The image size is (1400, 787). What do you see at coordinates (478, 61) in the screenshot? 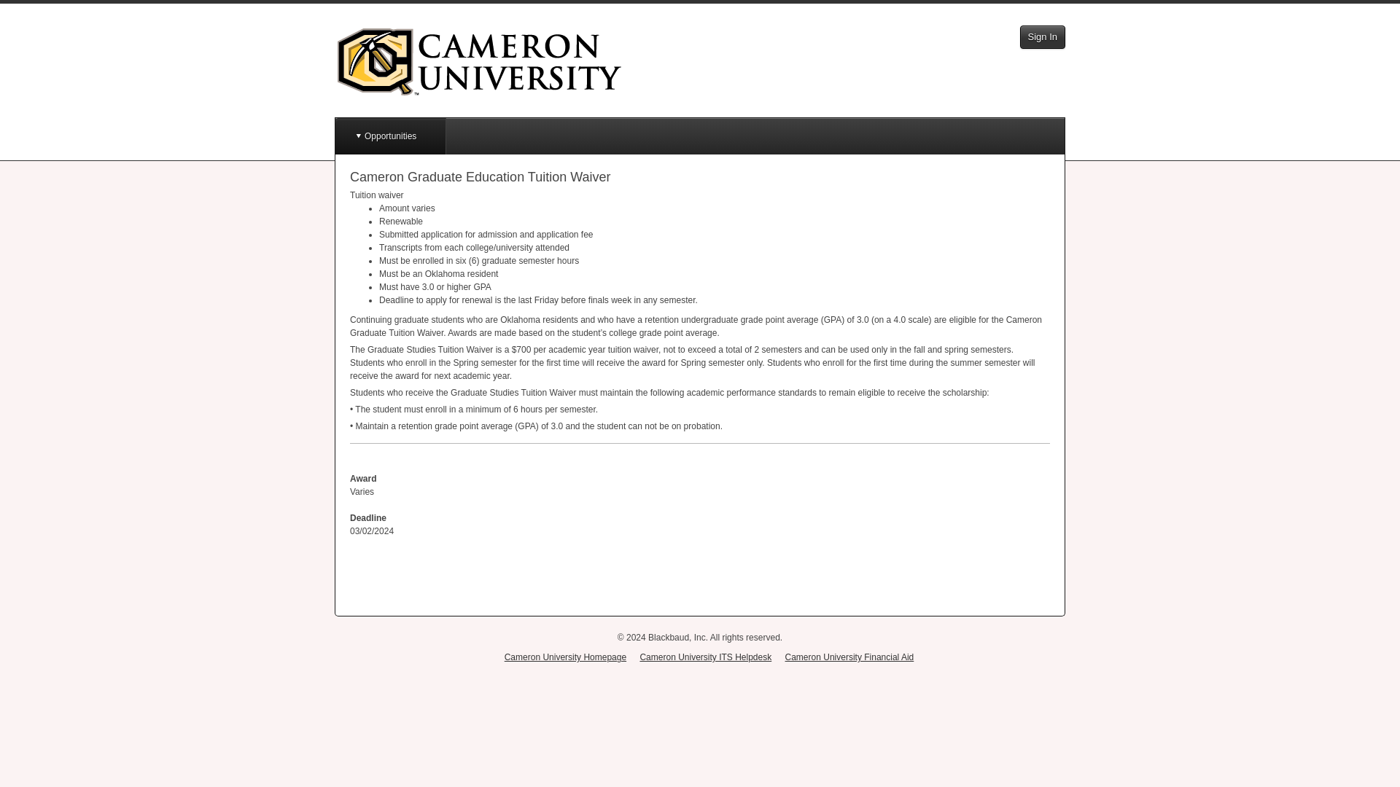
I see `Cameron University Scholarships` at bounding box center [478, 61].